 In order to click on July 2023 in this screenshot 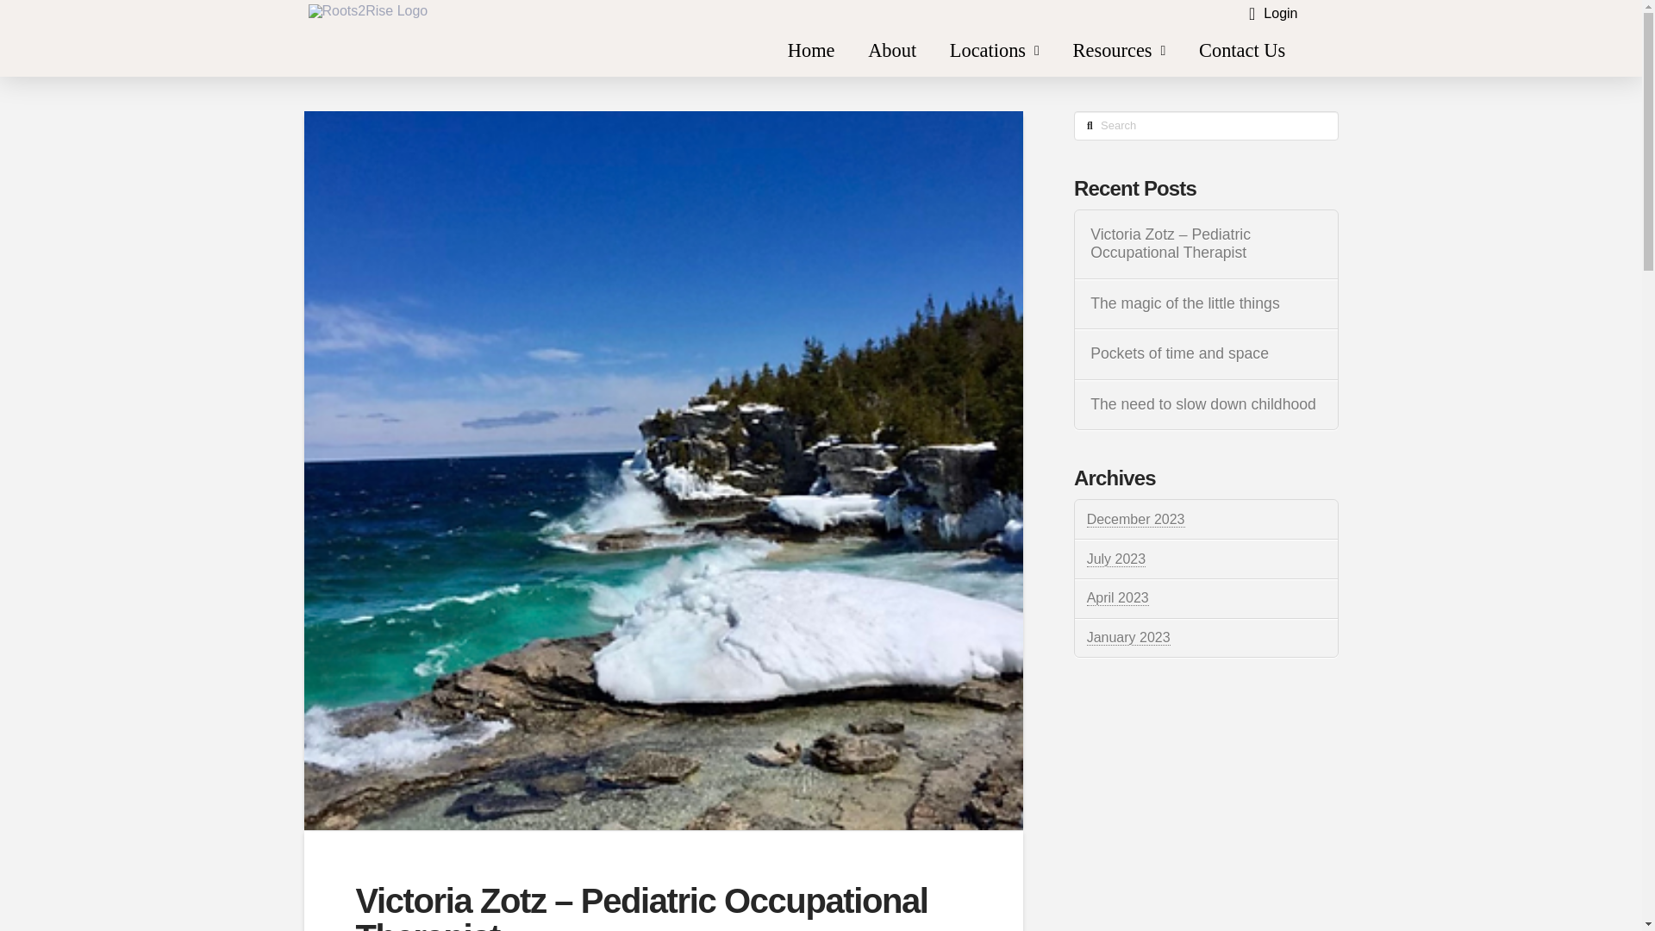, I will do `click(1117, 559)`.